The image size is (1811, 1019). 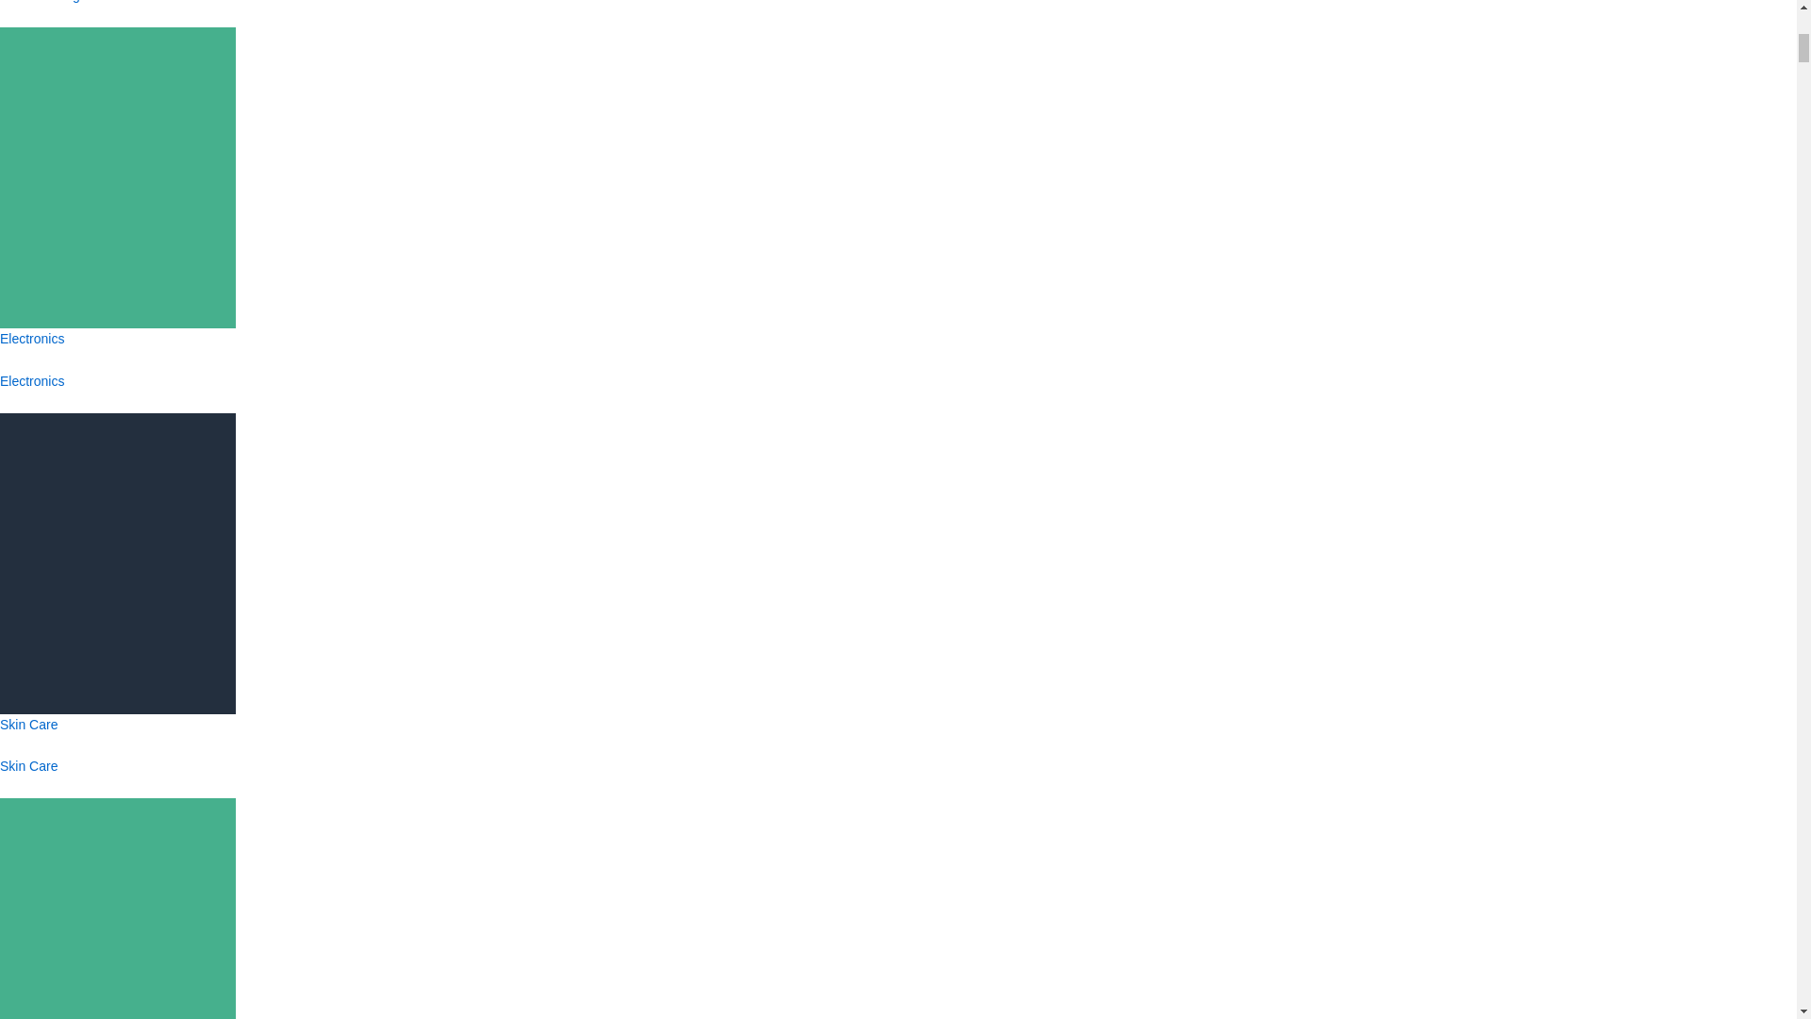 I want to click on See All Categories, so click(x=55, y=2).